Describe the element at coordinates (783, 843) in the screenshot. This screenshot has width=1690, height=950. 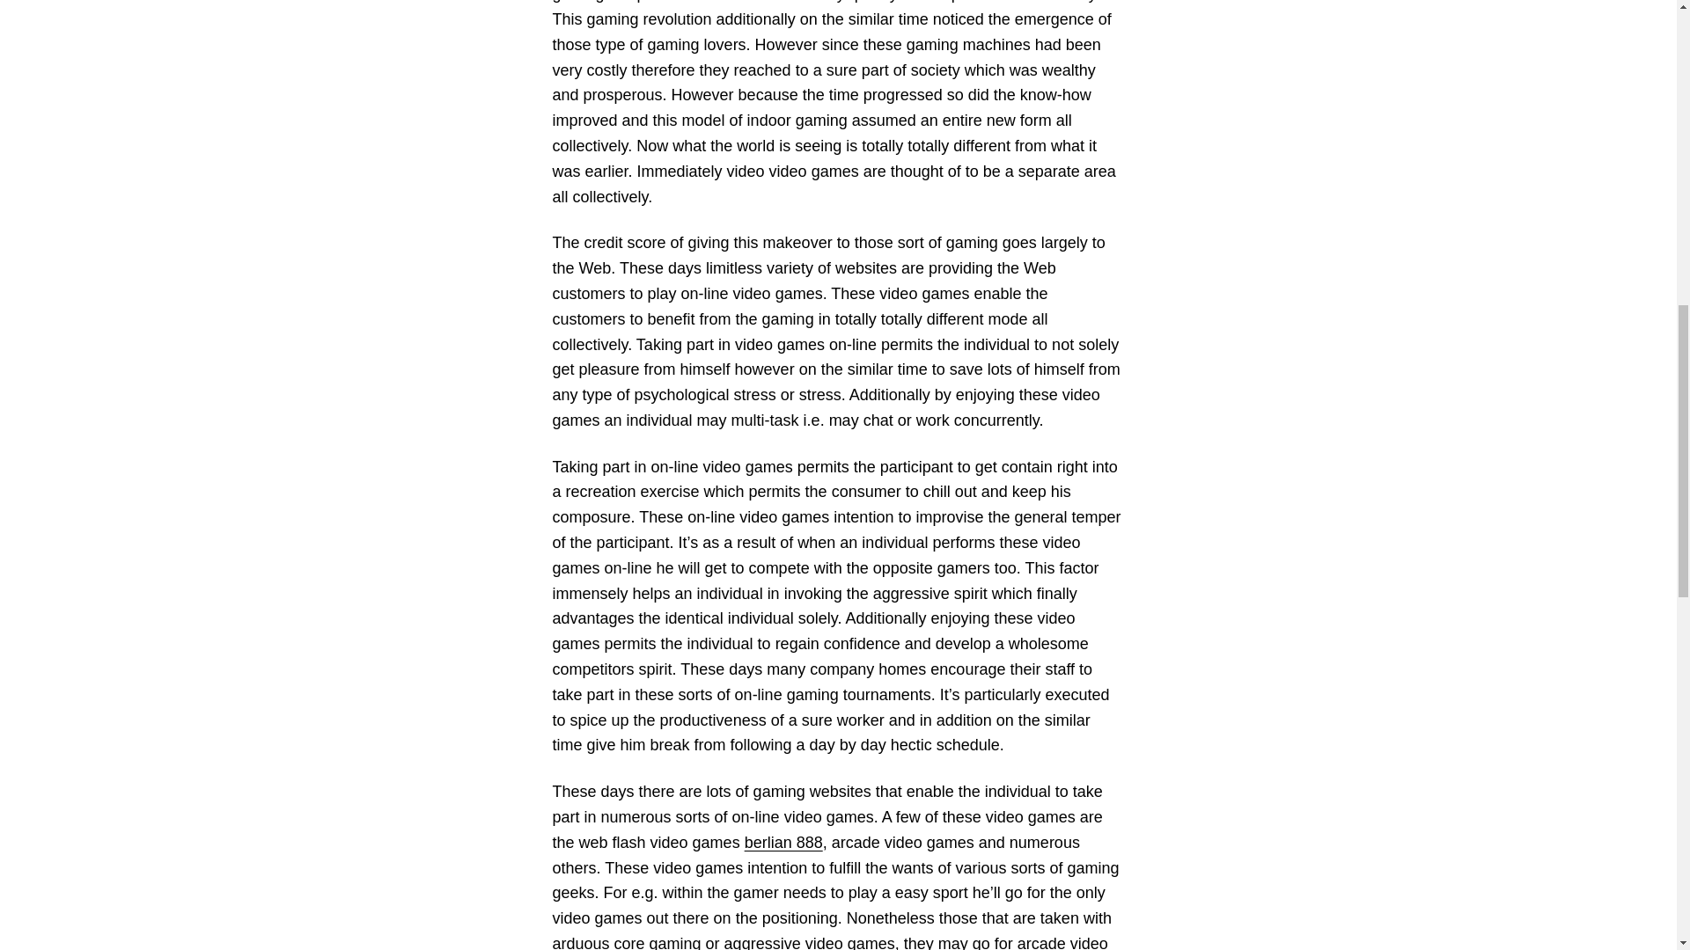
I see `berlian 888` at that location.